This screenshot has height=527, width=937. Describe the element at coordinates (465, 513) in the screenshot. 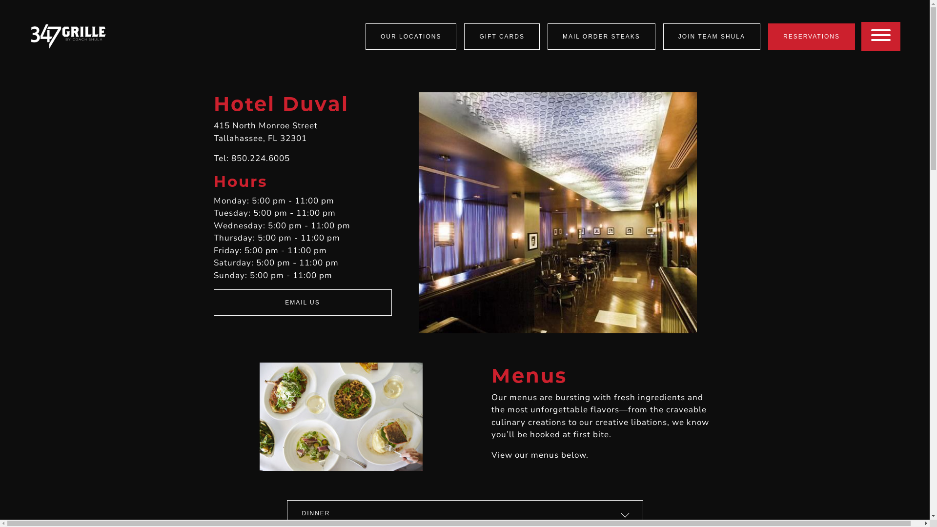

I see `DINNER` at that location.